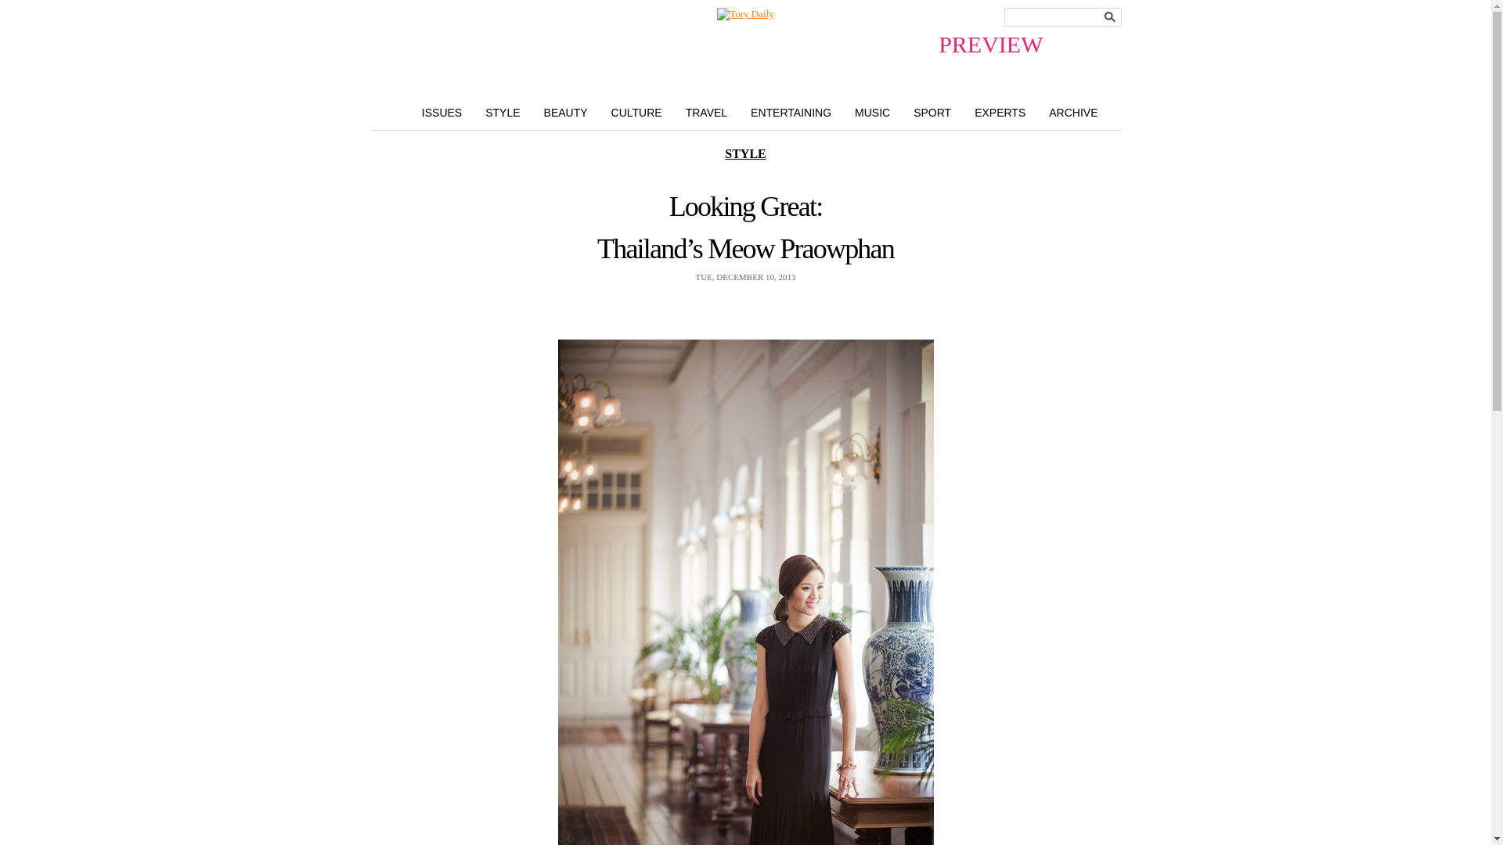  Describe the element at coordinates (932, 112) in the screenshot. I see `Sport` at that location.